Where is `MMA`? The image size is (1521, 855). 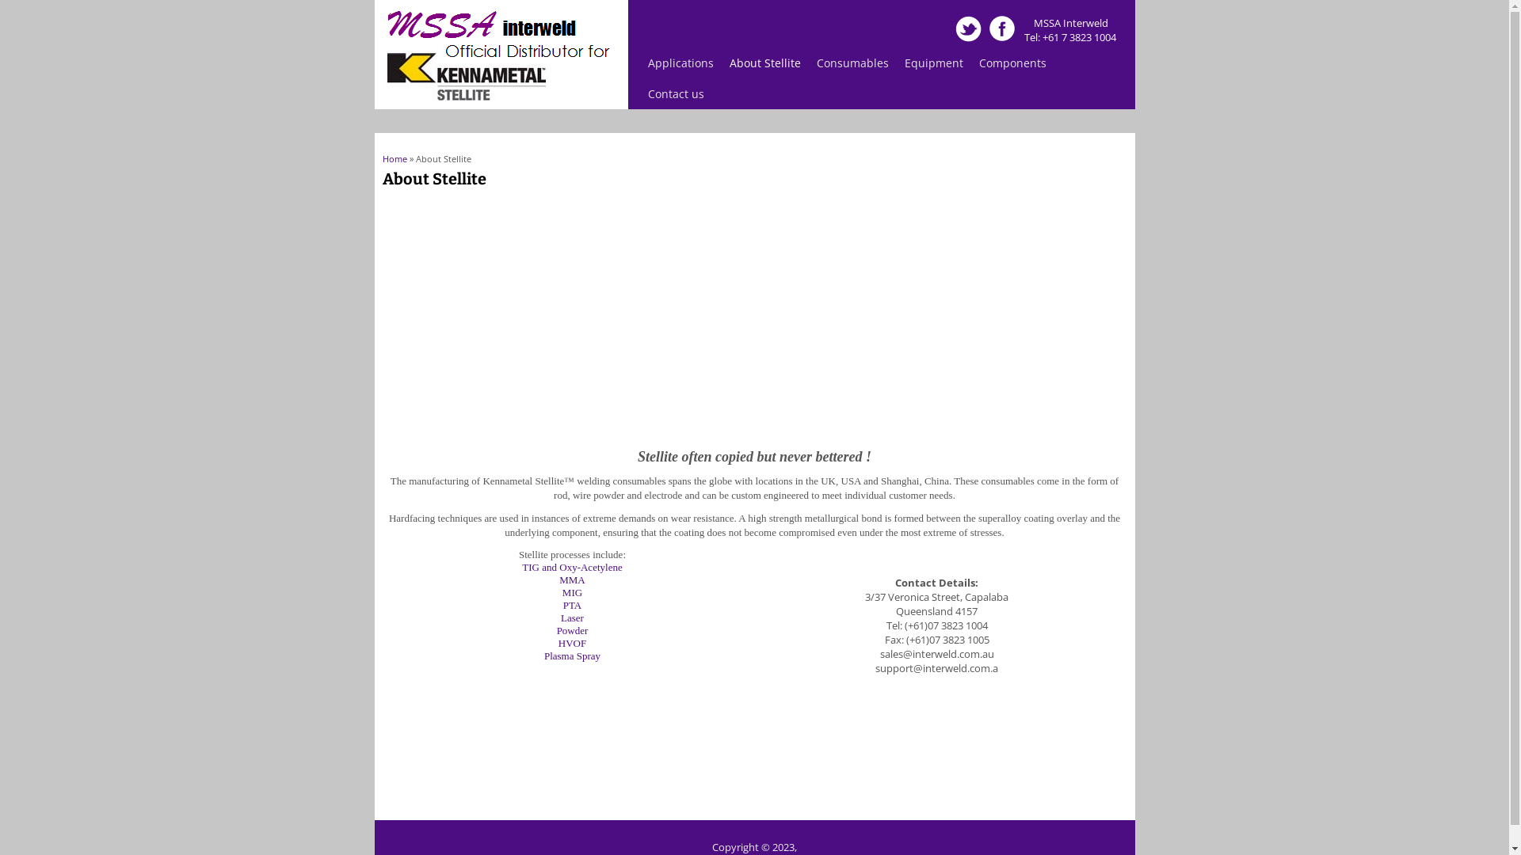
MMA is located at coordinates (572, 579).